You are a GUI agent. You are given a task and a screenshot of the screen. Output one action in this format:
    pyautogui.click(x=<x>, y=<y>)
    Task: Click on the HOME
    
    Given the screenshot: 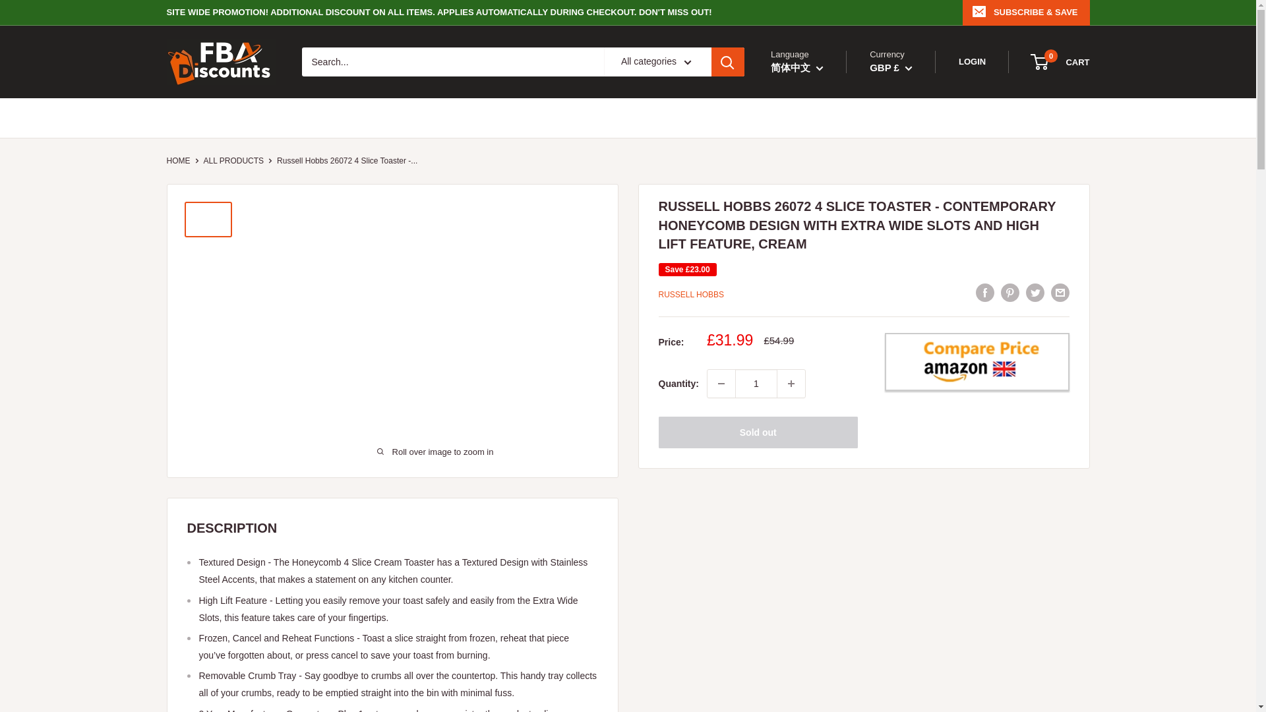 What is the action you would take?
    pyautogui.click(x=1060, y=62)
    